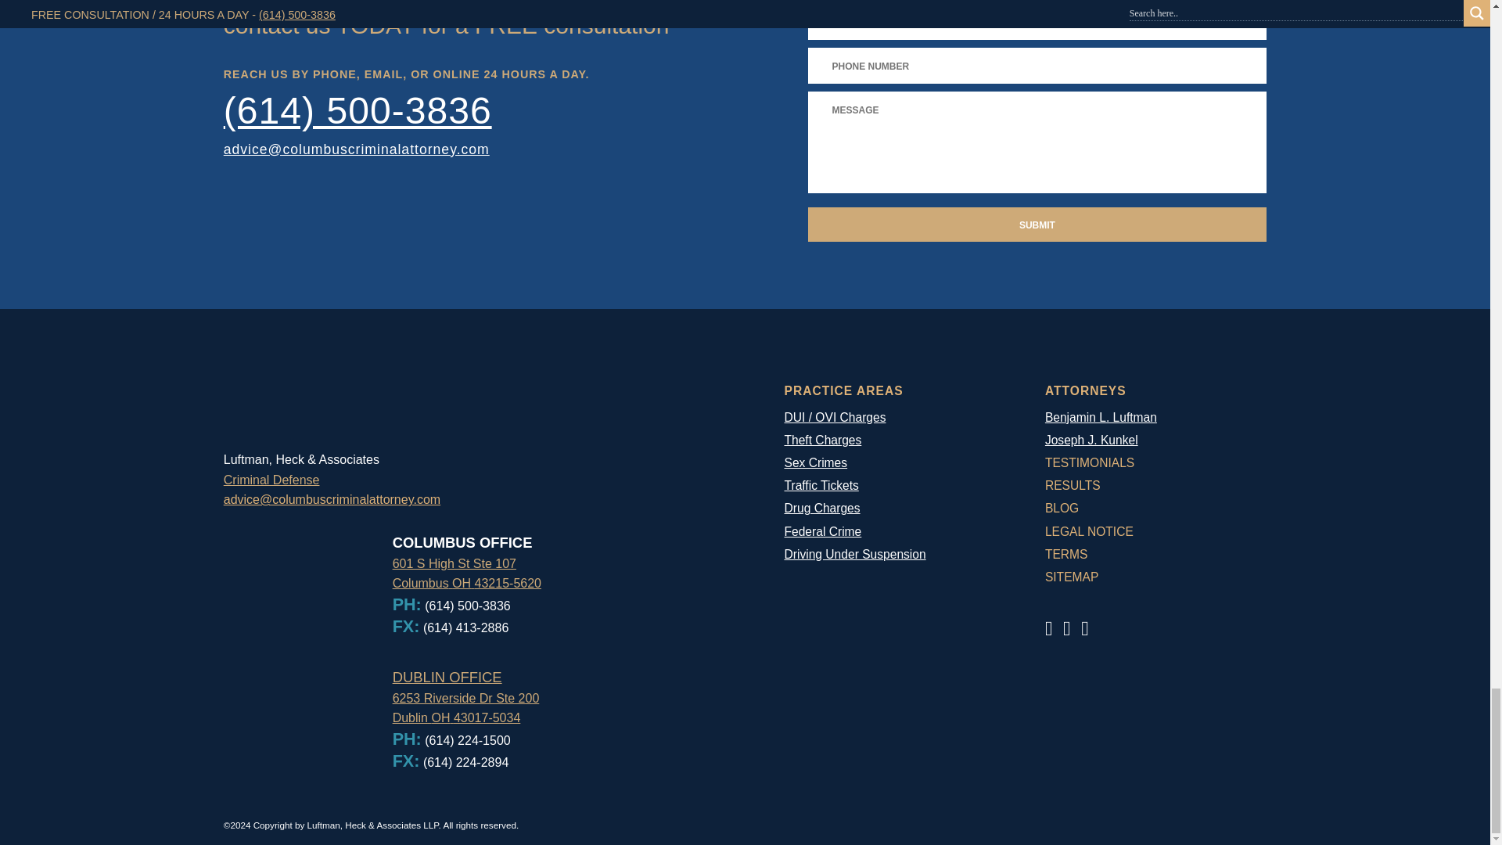  What do you see at coordinates (1037, 224) in the screenshot?
I see `Submit` at bounding box center [1037, 224].